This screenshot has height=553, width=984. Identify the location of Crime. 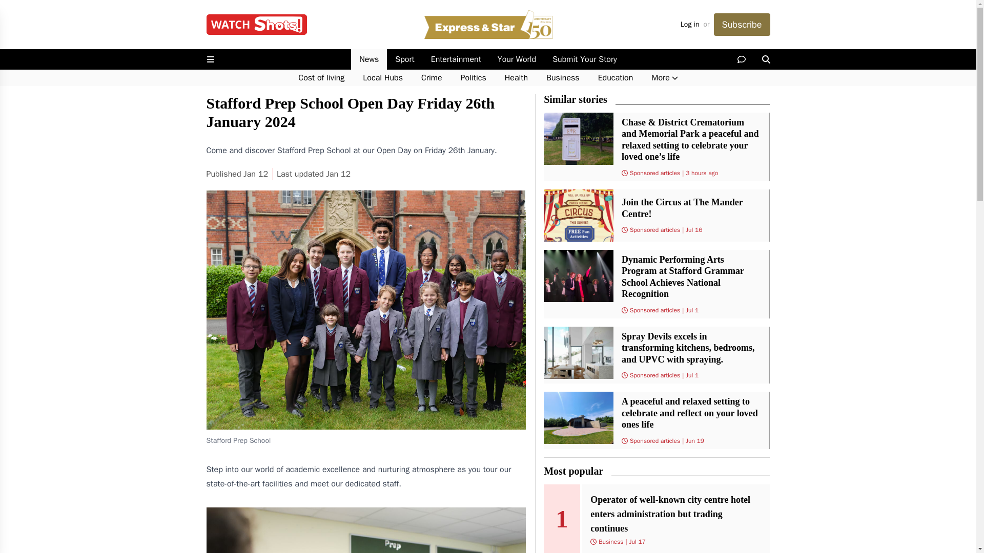
(432, 78).